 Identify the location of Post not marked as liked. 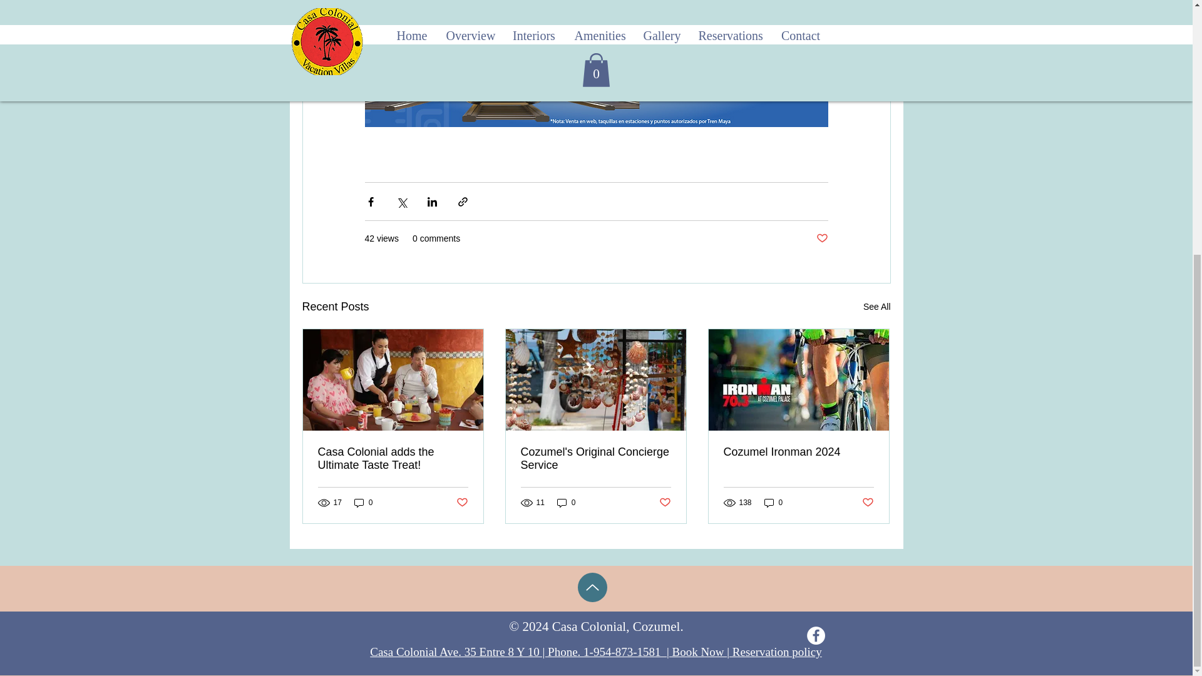
(821, 239).